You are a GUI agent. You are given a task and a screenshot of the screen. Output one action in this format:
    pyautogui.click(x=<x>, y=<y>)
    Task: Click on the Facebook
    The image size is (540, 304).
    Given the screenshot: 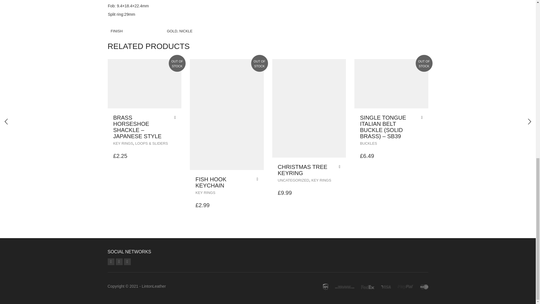 What is the action you would take?
    pyautogui.click(x=127, y=262)
    